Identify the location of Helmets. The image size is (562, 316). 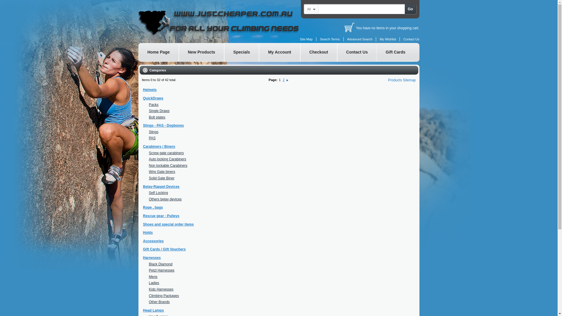
(150, 90).